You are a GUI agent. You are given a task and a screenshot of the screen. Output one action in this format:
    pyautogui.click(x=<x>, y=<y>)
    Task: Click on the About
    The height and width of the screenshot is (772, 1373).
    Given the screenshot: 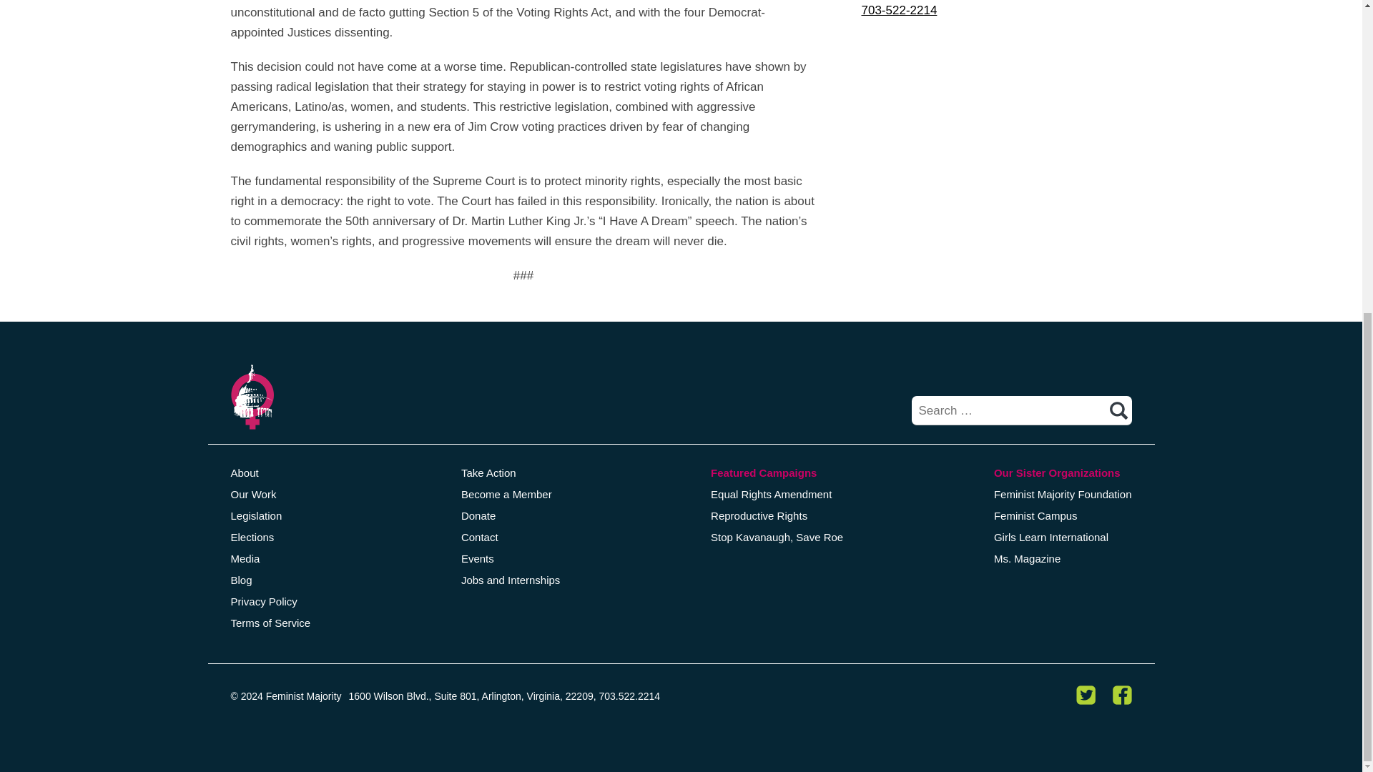 What is the action you would take?
    pyautogui.click(x=244, y=472)
    